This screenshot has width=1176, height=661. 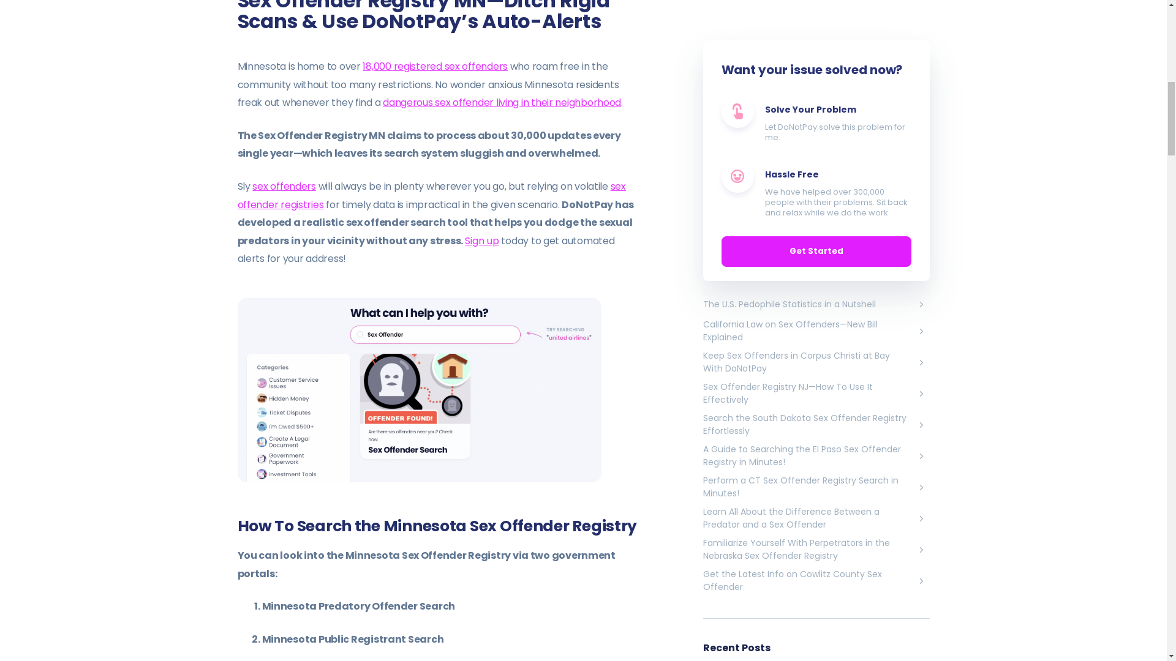 What do you see at coordinates (502, 102) in the screenshot?
I see `dangerous sex offender living in their neighborhood` at bounding box center [502, 102].